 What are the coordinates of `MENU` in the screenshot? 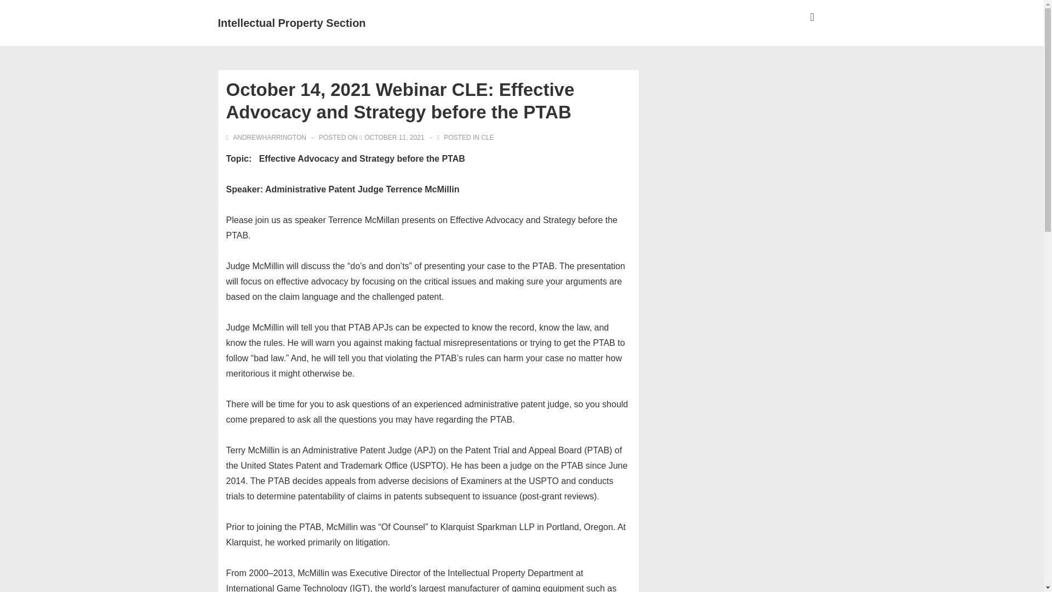 It's located at (812, 17).